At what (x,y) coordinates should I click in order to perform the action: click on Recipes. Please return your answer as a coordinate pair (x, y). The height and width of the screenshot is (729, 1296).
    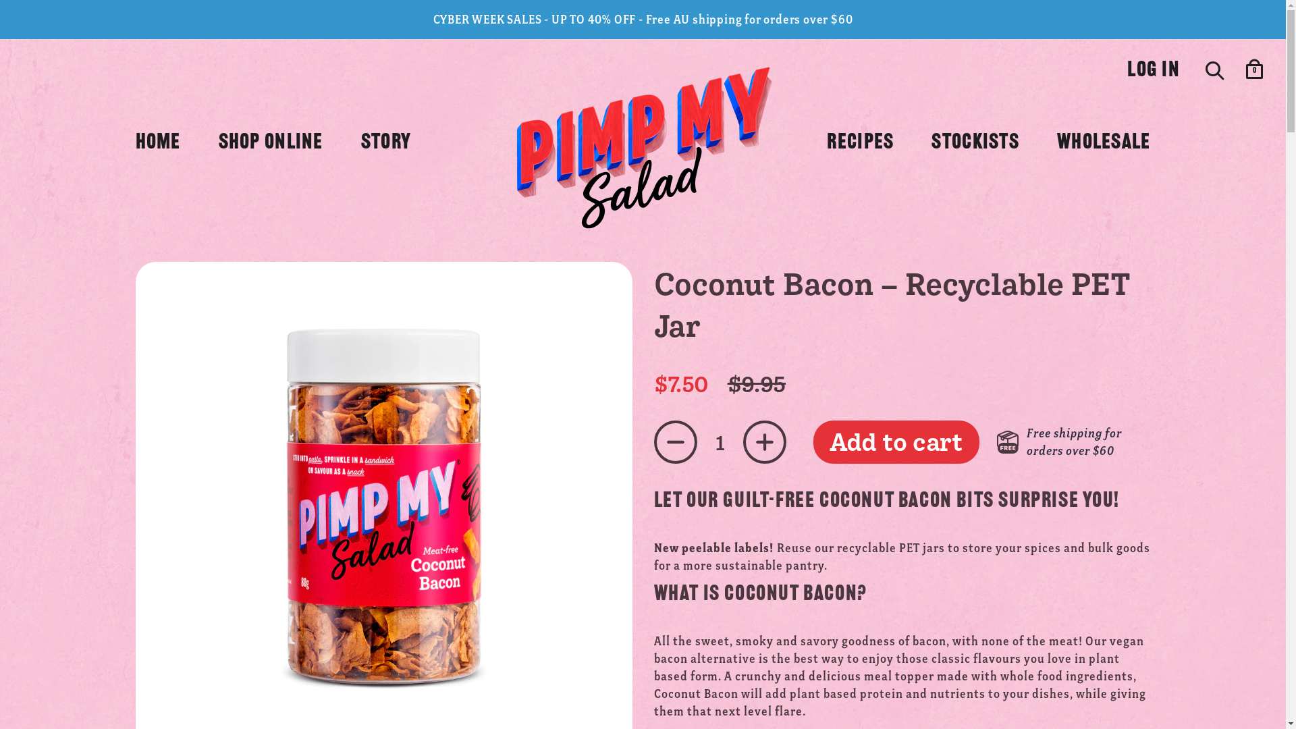
    Looking at the image, I should click on (860, 143).